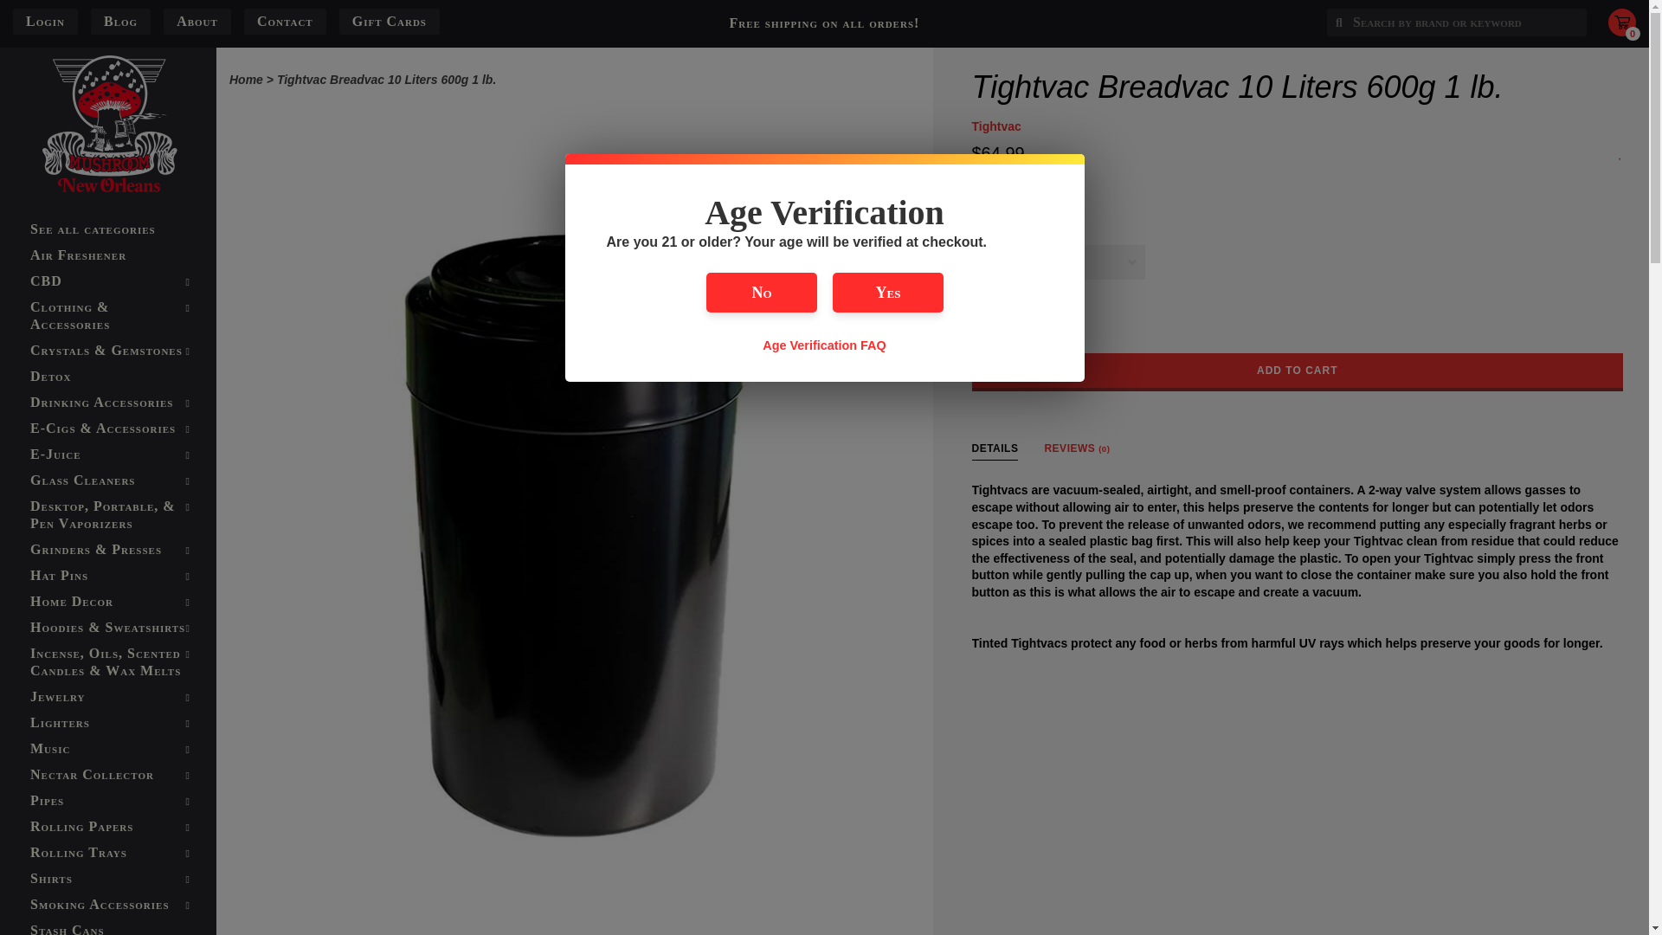  What do you see at coordinates (824, 23) in the screenshot?
I see `Free shipping on all orders!` at bounding box center [824, 23].